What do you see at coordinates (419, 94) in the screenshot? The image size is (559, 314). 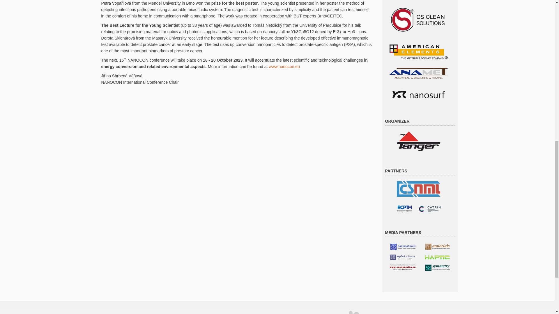 I see `Nanosurf GmbH` at bounding box center [419, 94].